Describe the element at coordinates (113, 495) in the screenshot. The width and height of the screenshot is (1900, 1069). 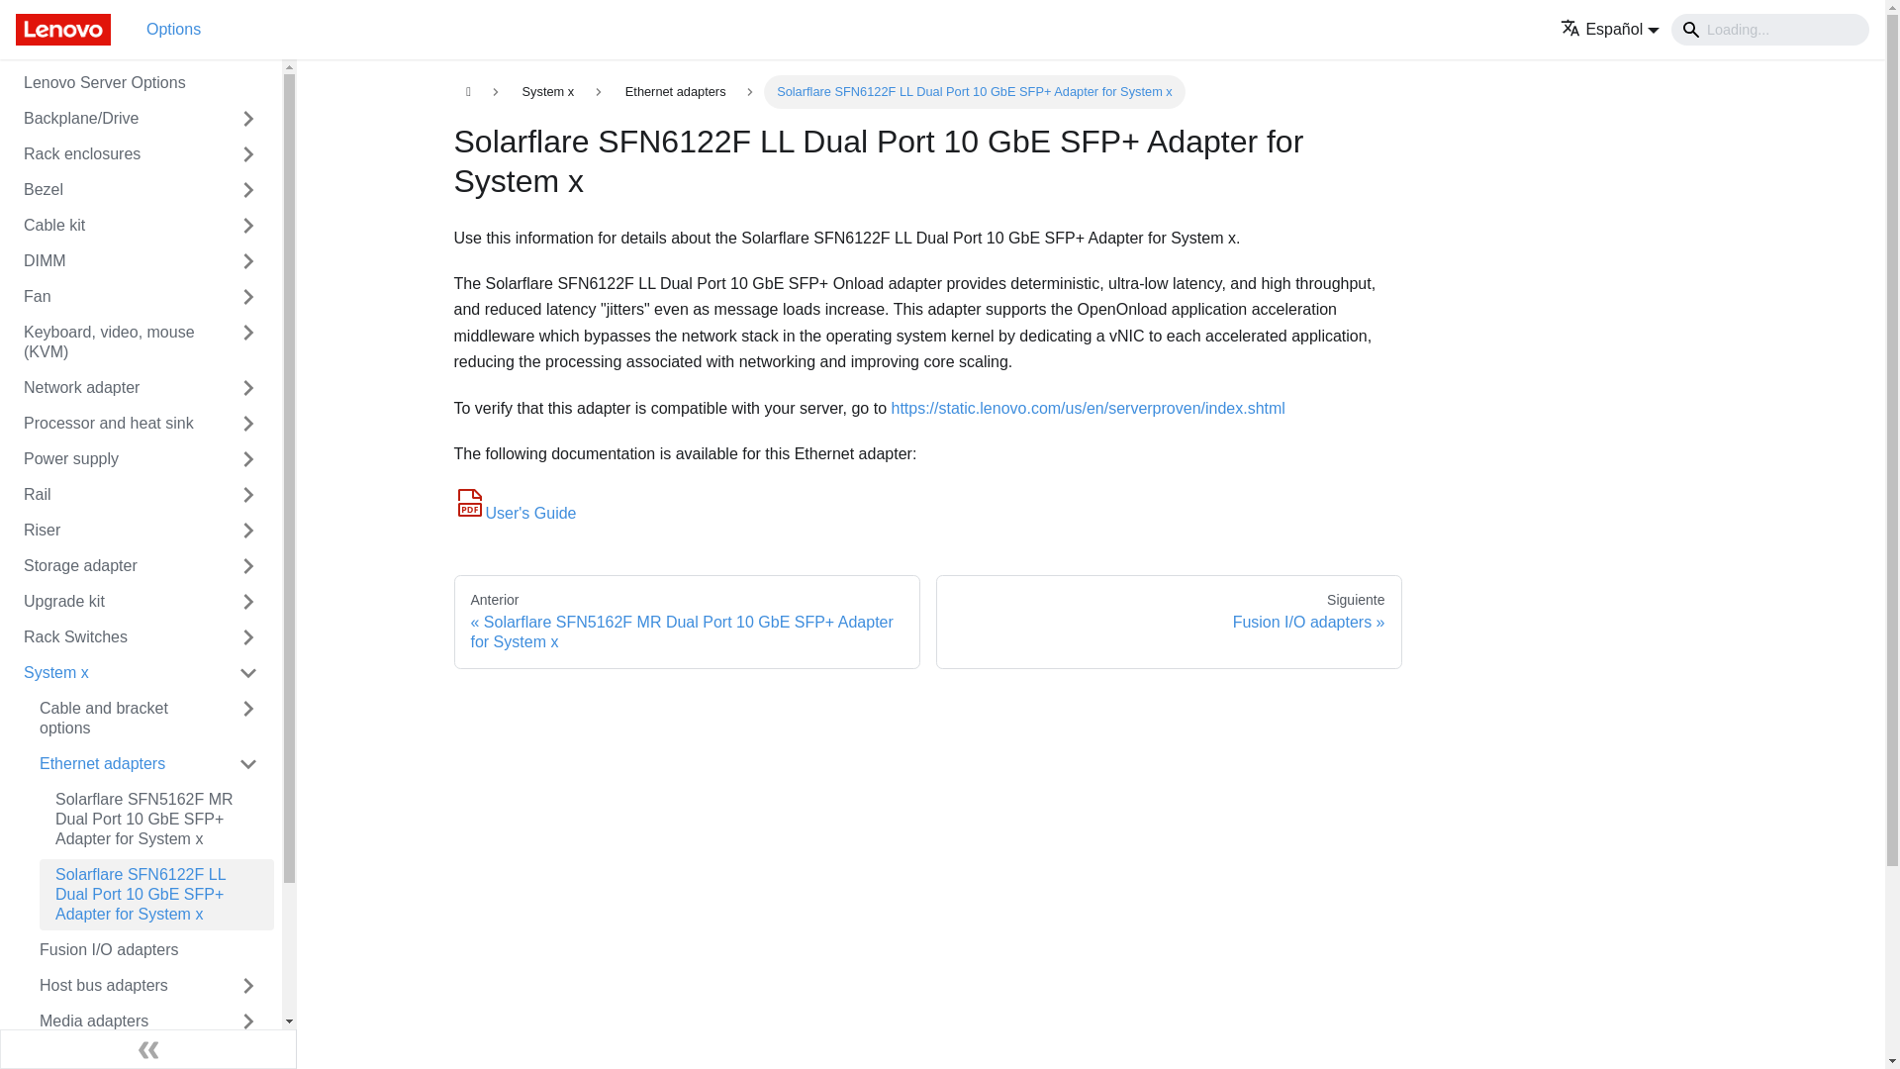
I see `Rail` at that location.